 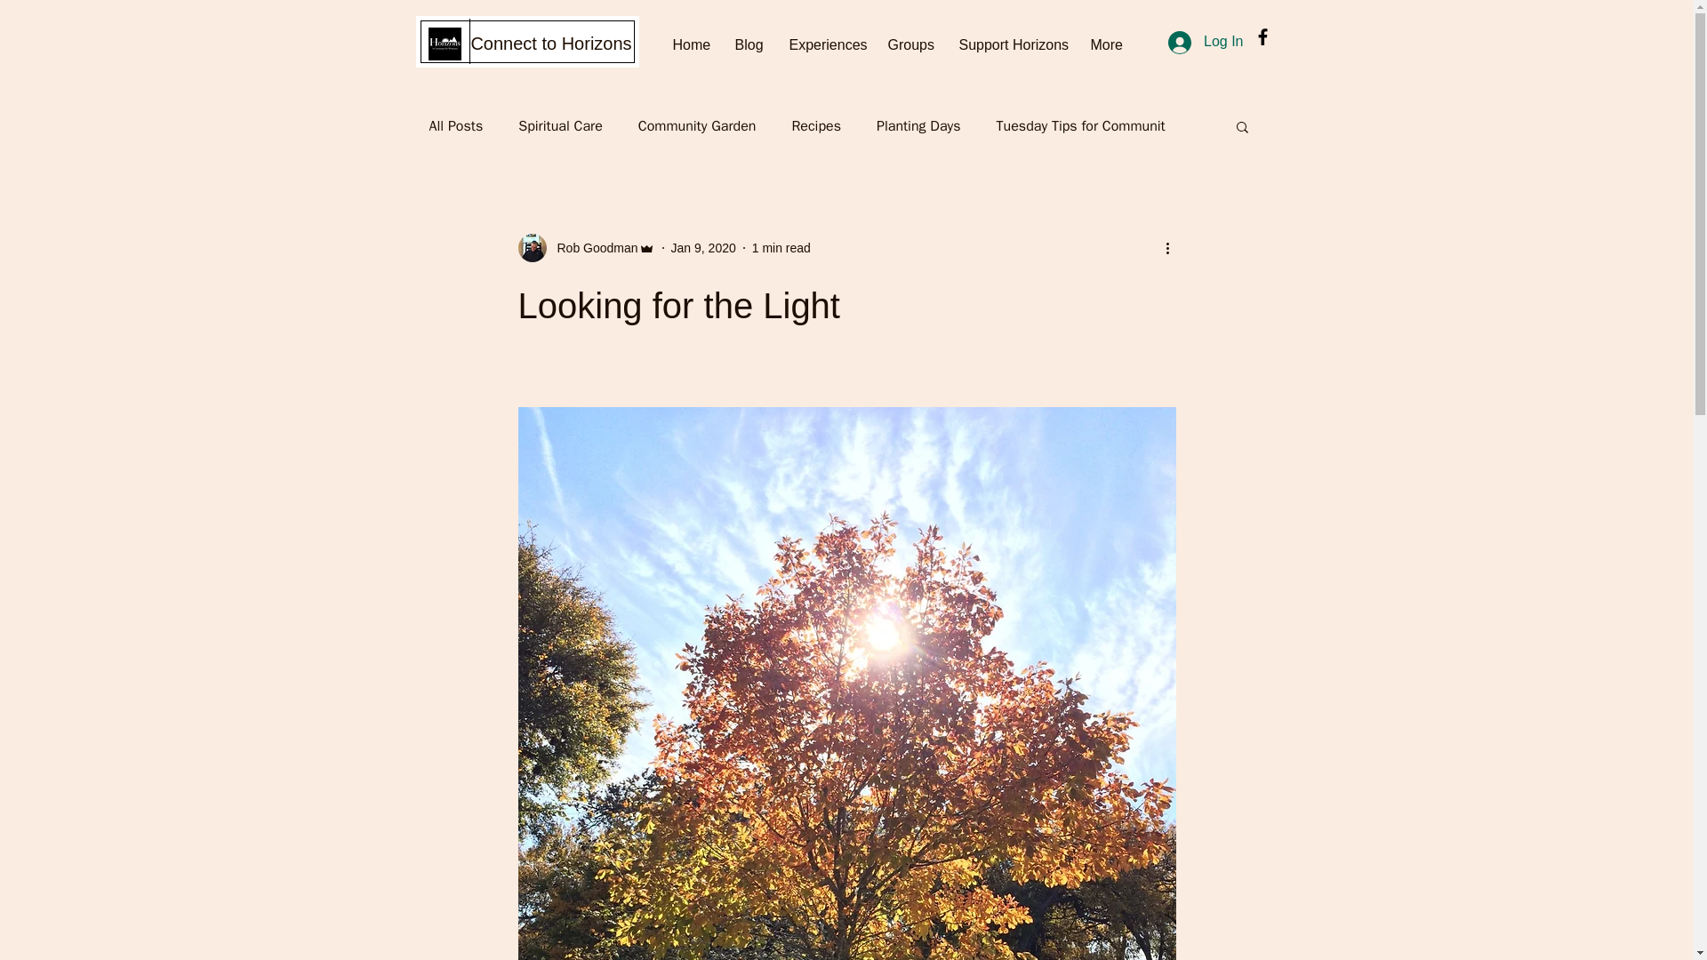 I want to click on Home, so click(x=690, y=44).